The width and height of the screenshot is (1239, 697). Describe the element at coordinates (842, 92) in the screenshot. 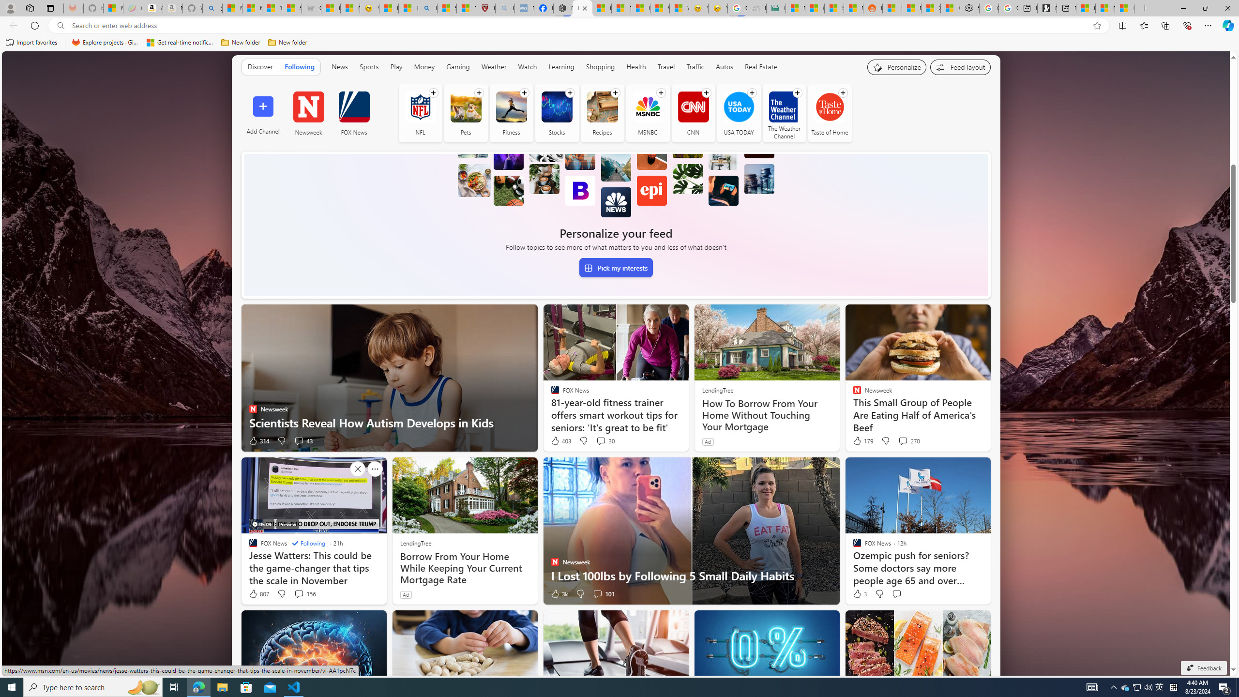

I see `Follow channel` at that location.